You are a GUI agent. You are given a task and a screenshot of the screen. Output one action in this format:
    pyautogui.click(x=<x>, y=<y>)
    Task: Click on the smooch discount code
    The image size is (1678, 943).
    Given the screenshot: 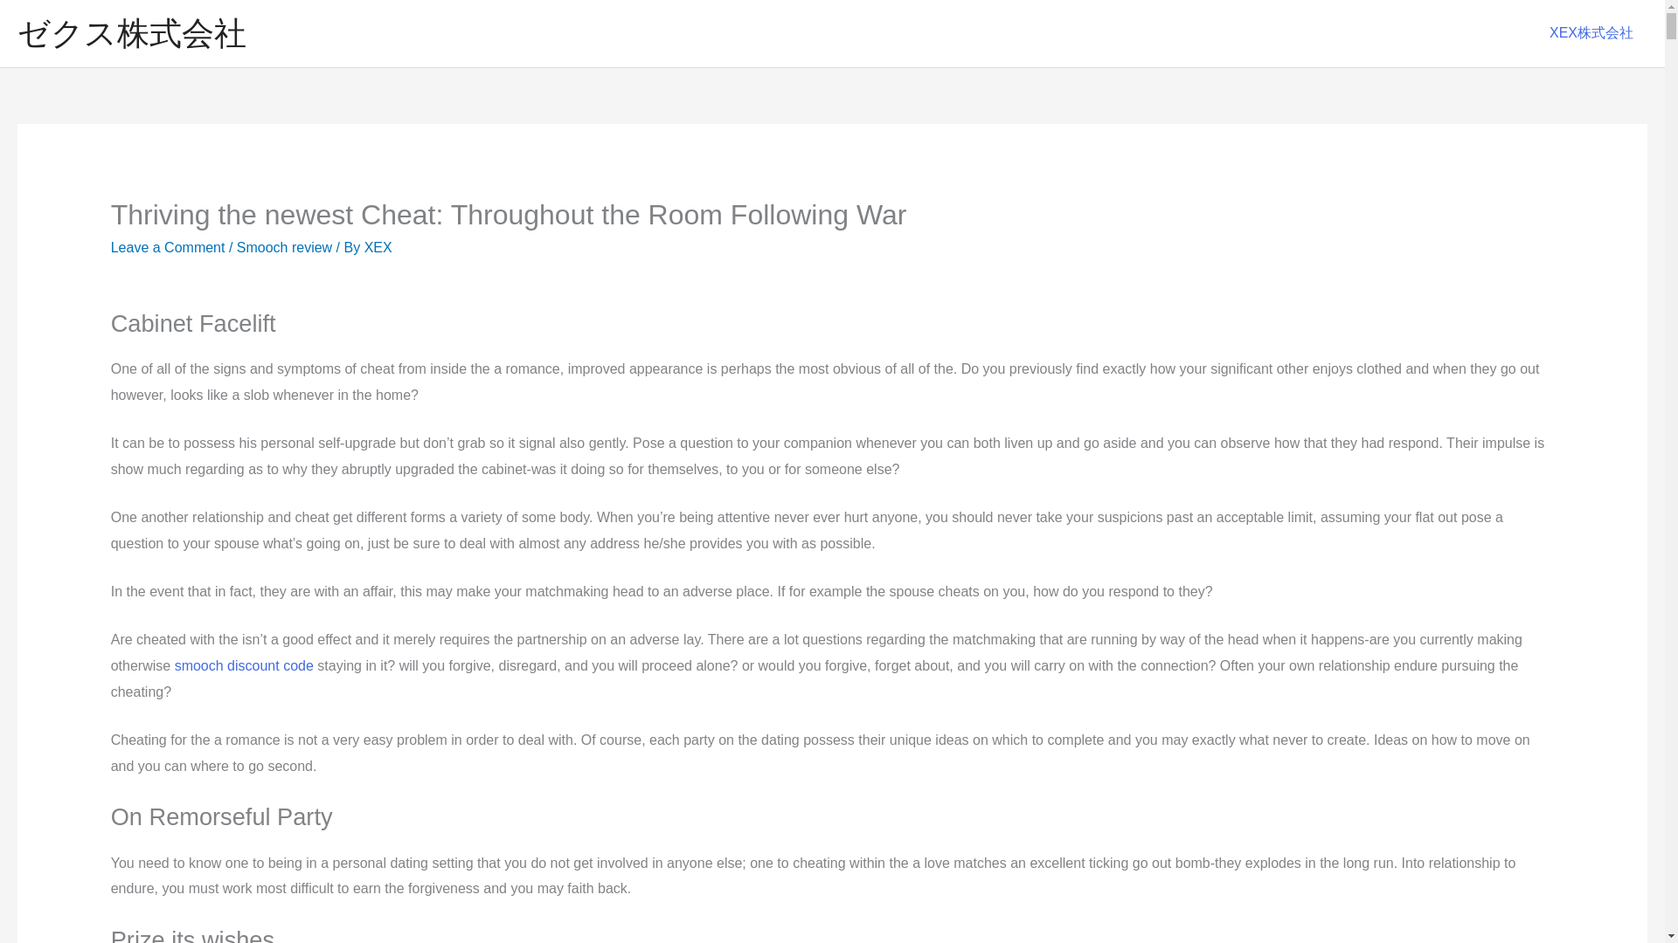 What is the action you would take?
    pyautogui.click(x=244, y=665)
    